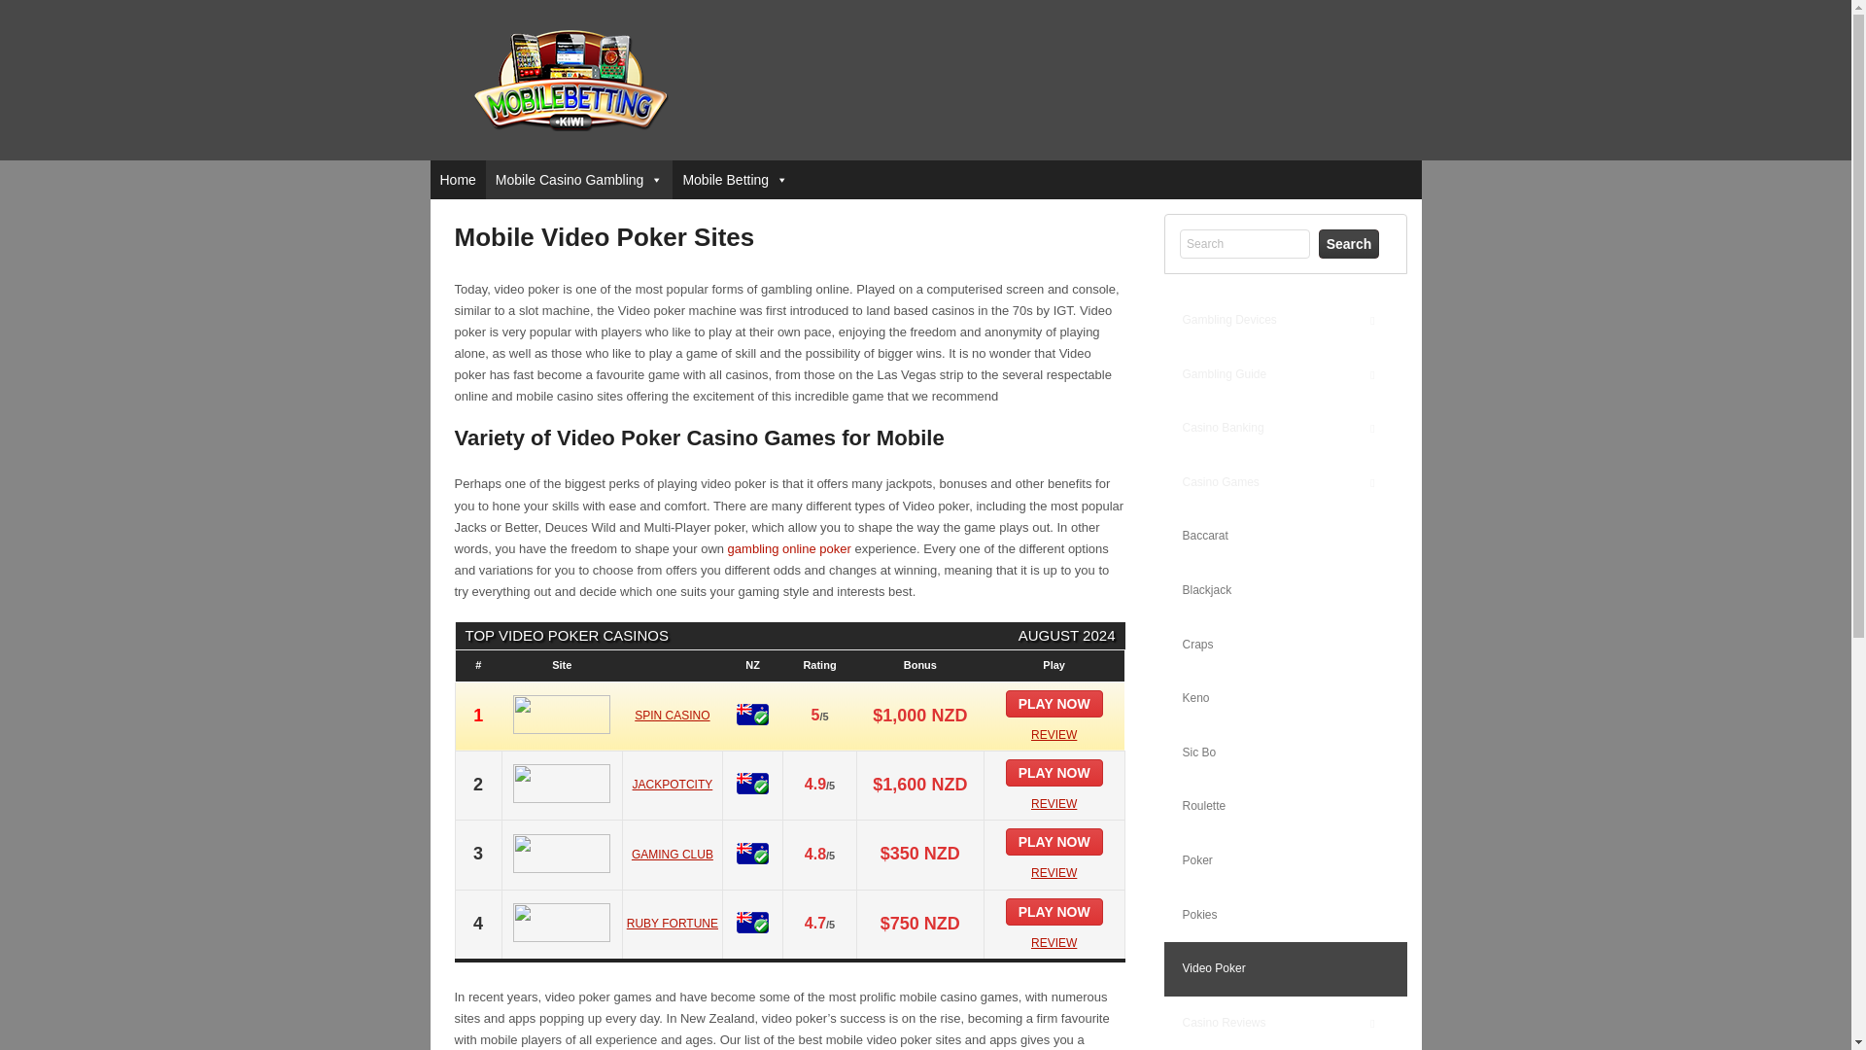 The width and height of the screenshot is (1866, 1050). I want to click on Home, so click(457, 180).